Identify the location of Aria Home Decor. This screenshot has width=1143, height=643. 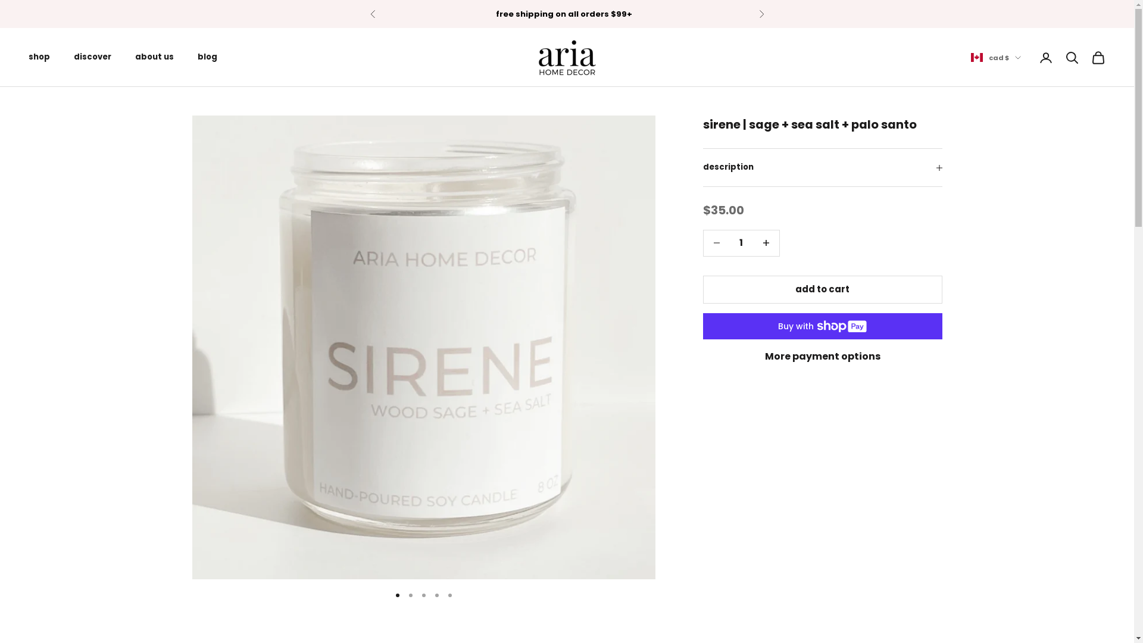
(567, 58).